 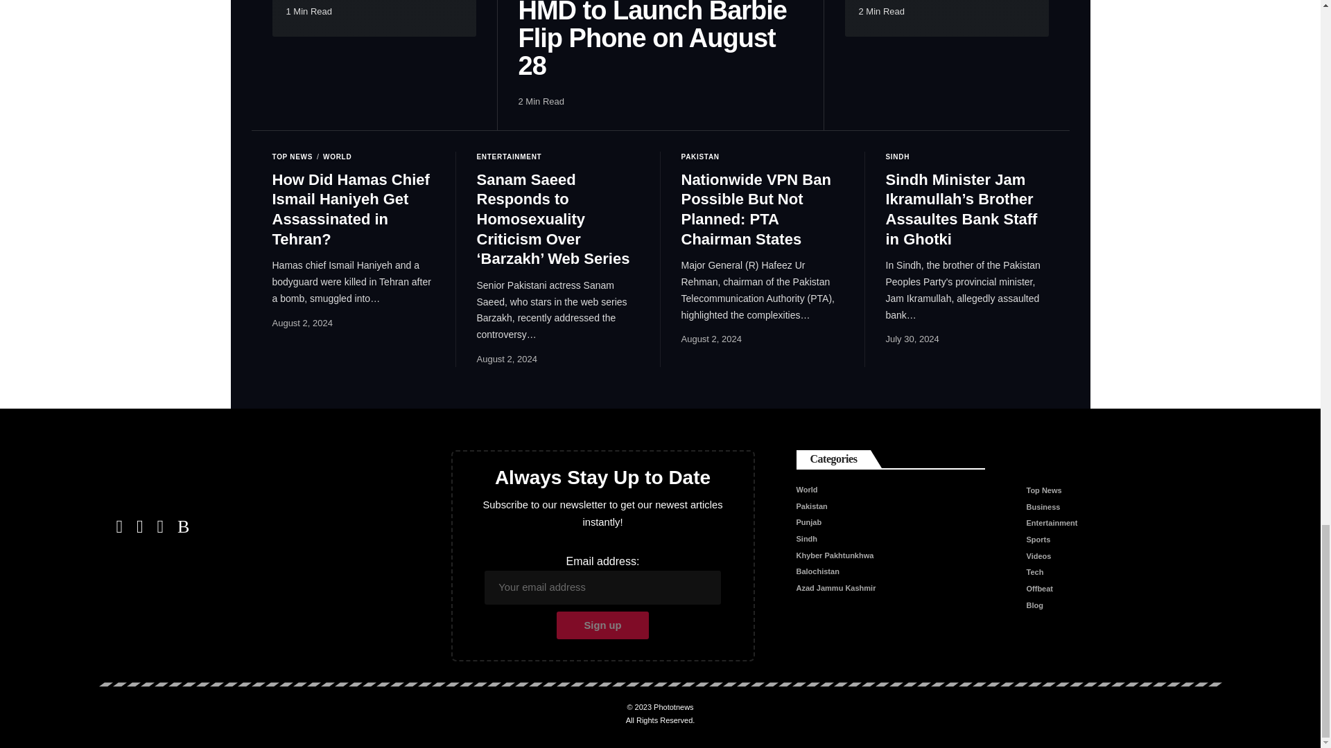 I want to click on Sign up, so click(x=602, y=625).